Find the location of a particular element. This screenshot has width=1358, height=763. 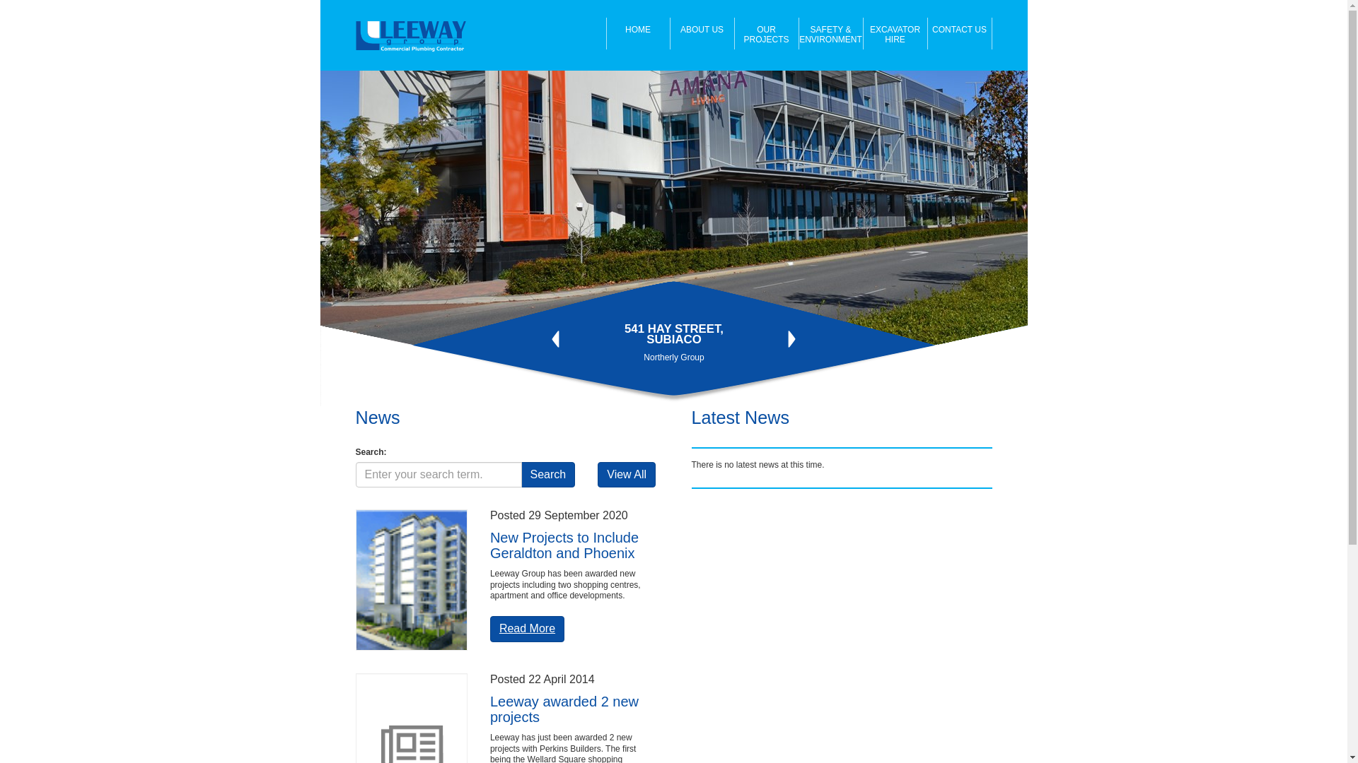

Enter your search term. is located at coordinates (439, 475).